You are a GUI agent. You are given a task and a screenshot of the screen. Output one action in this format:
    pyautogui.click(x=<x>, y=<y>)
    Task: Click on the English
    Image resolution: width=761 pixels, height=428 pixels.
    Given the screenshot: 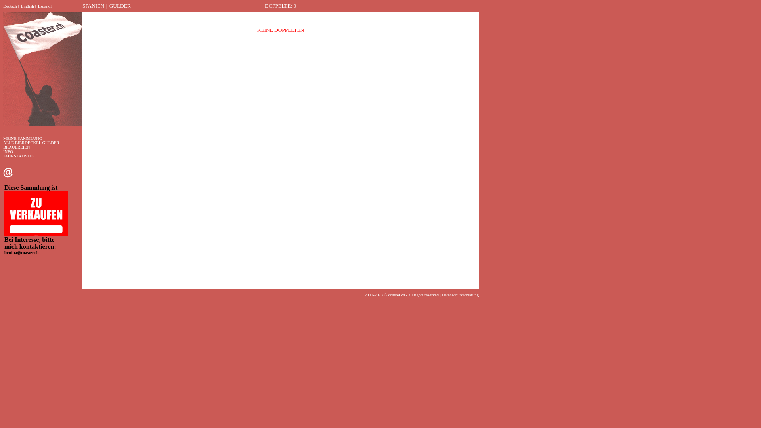 What is the action you would take?
    pyautogui.click(x=28, y=6)
    